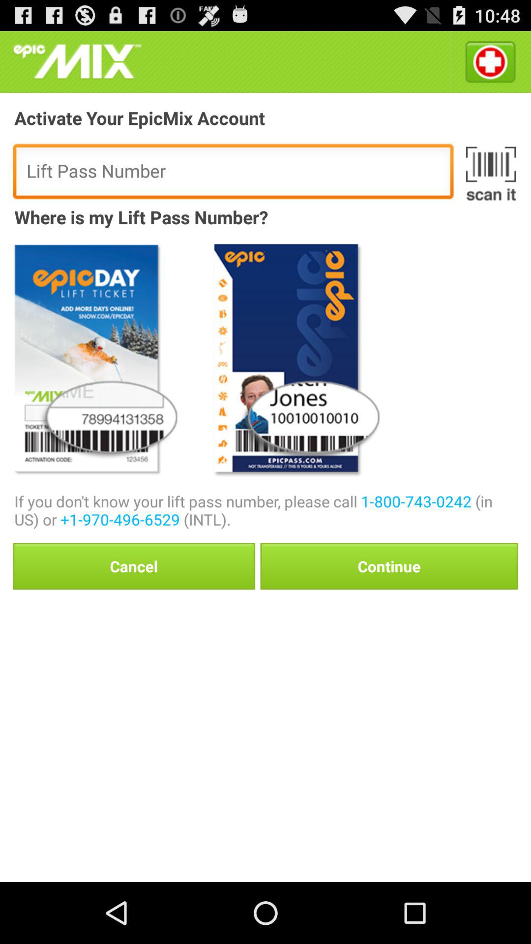  What do you see at coordinates (389, 566) in the screenshot?
I see `choose continue on the right` at bounding box center [389, 566].